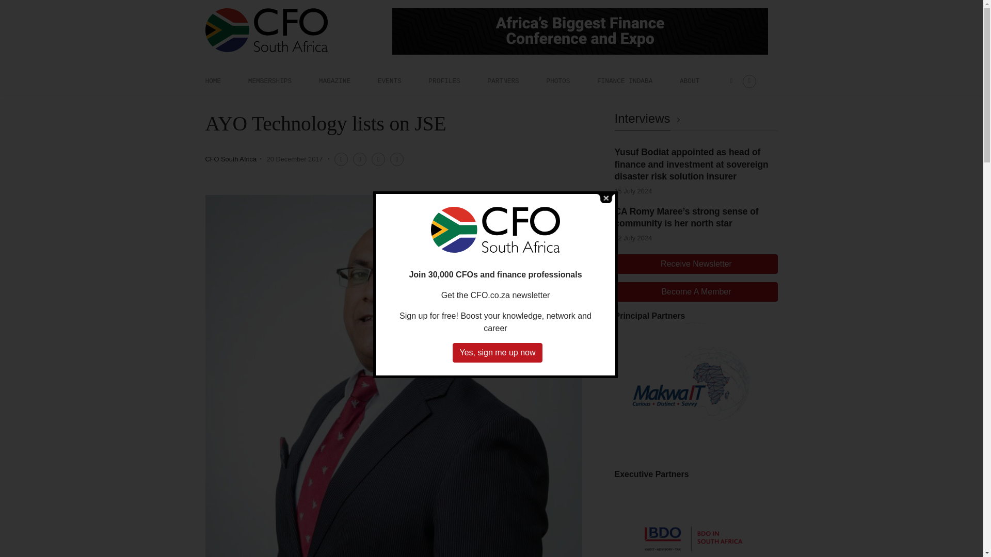  What do you see at coordinates (334, 81) in the screenshot?
I see `MAGAZINE` at bounding box center [334, 81].